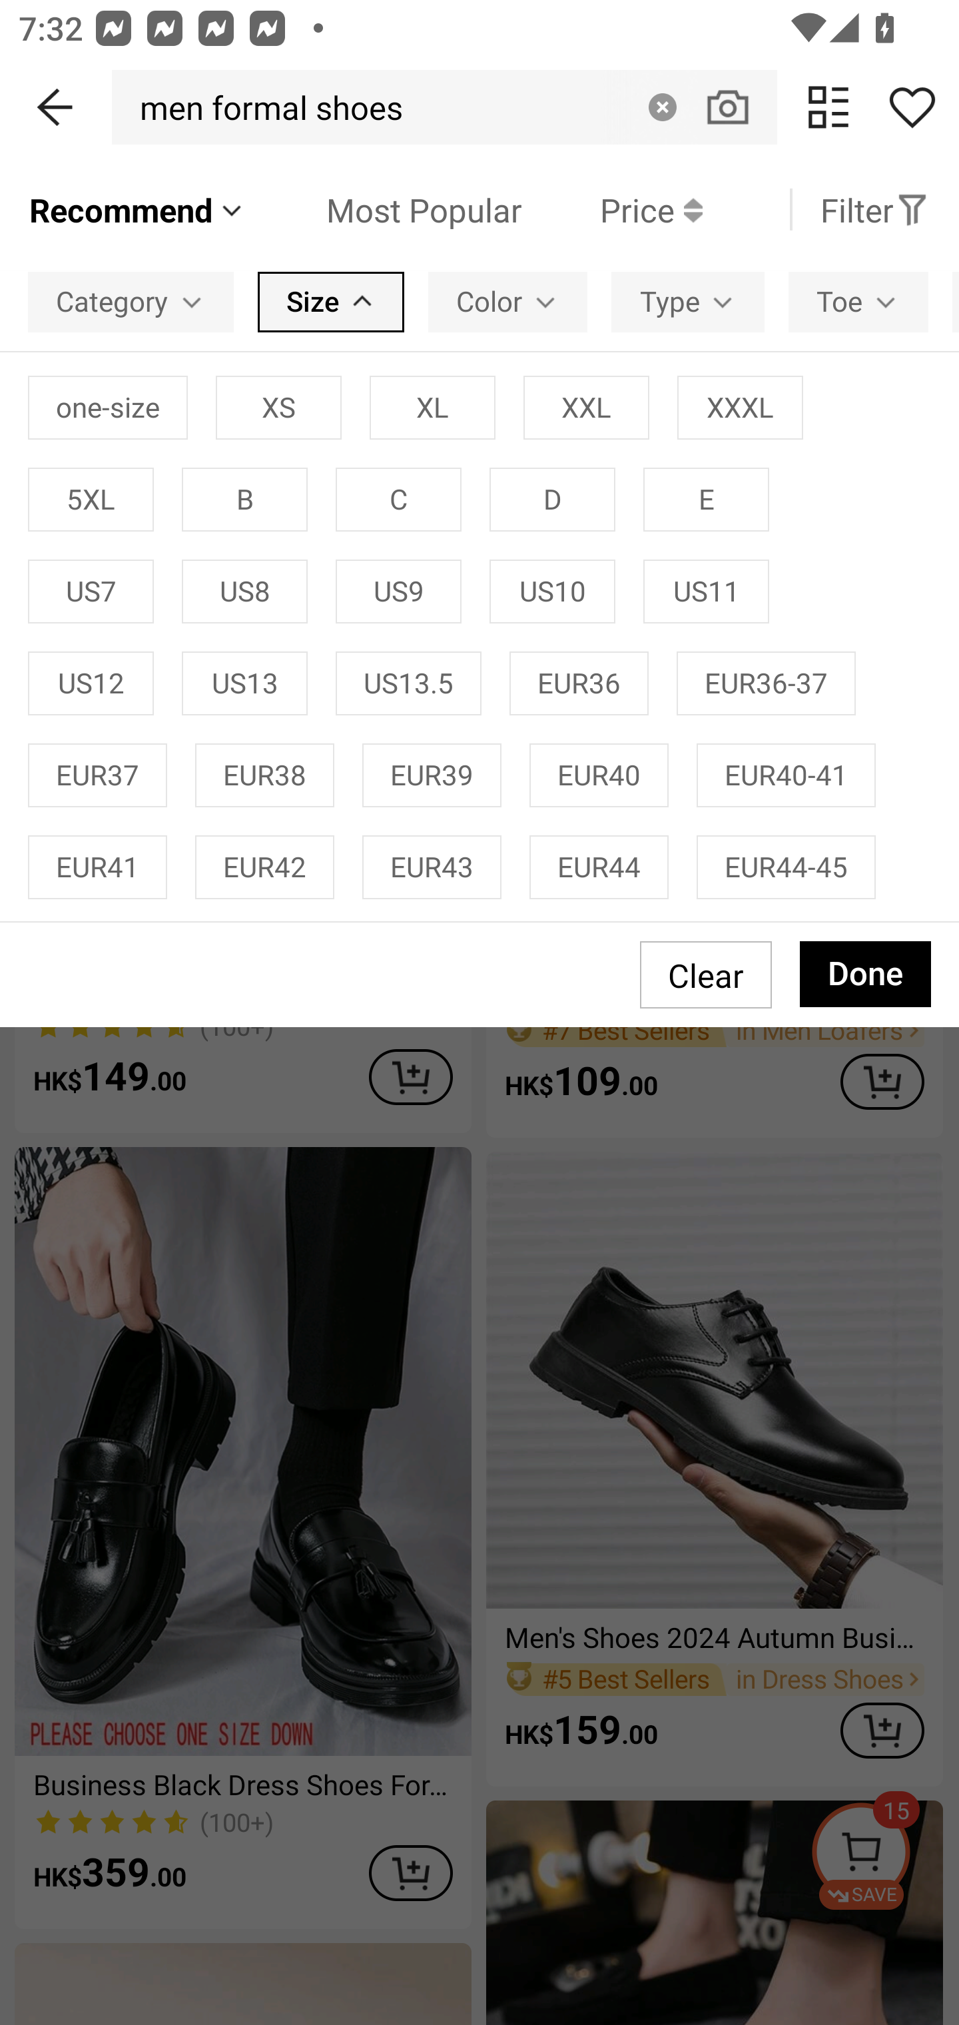 The image size is (959, 2025). What do you see at coordinates (331, 301) in the screenshot?
I see `Size` at bounding box center [331, 301].